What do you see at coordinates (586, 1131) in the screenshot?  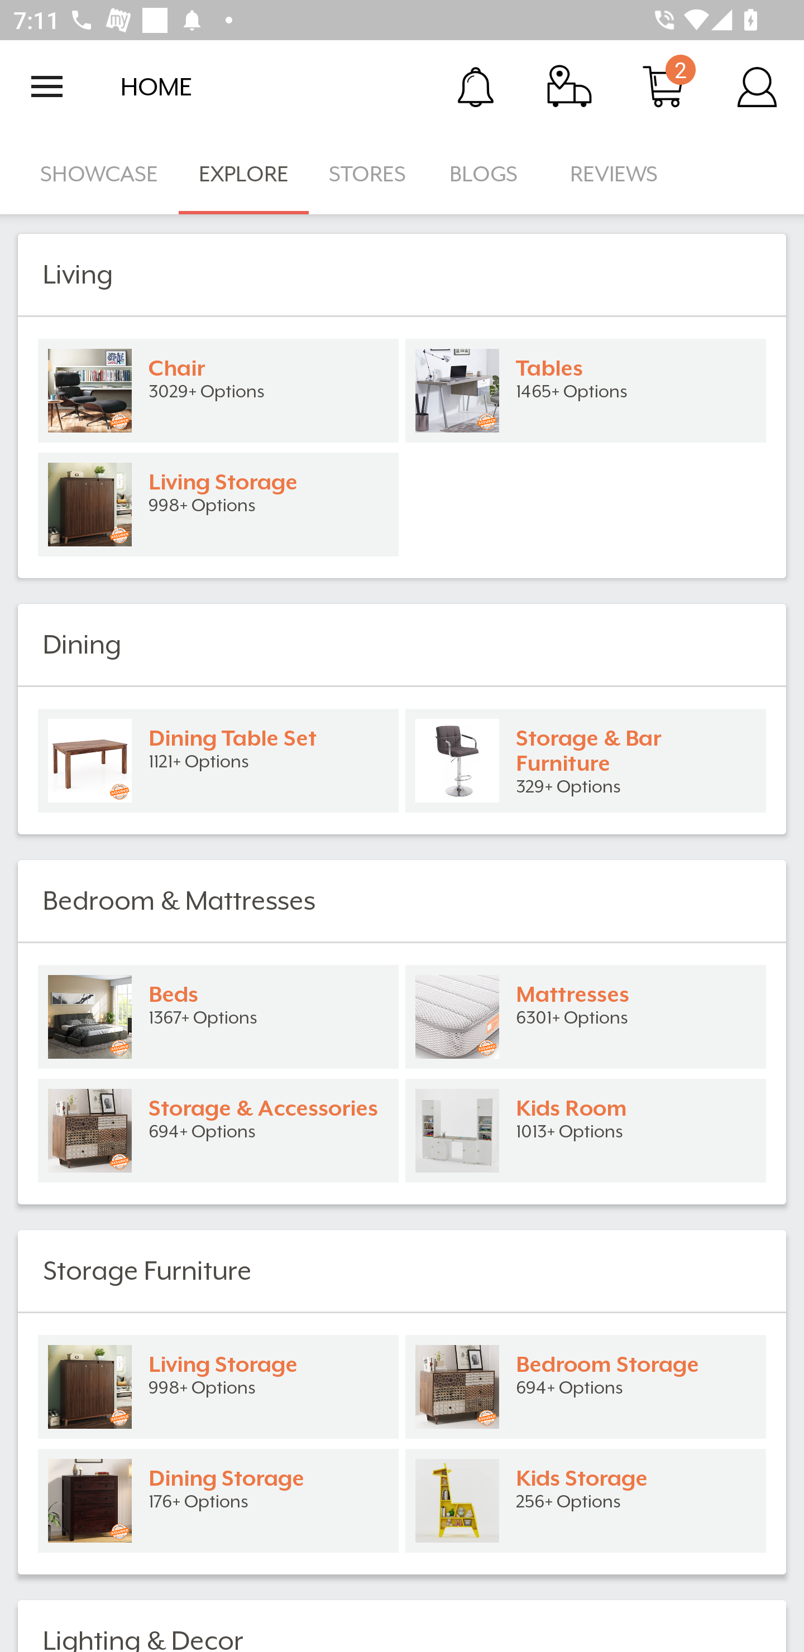 I see `Kids Room 1013+ Options` at bounding box center [586, 1131].